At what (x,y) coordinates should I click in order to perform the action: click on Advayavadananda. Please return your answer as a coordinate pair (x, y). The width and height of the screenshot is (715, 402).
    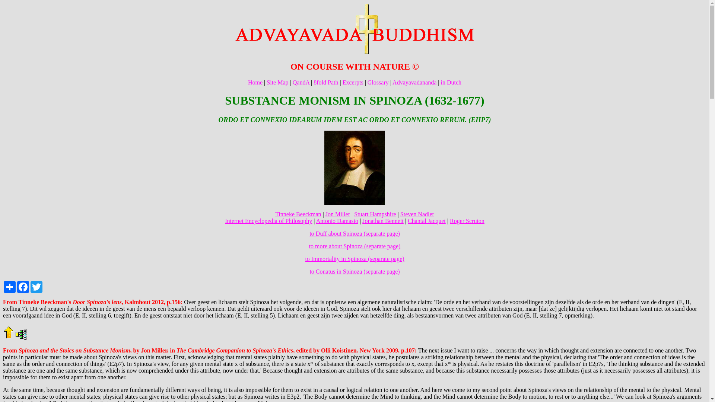
    Looking at the image, I should click on (414, 82).